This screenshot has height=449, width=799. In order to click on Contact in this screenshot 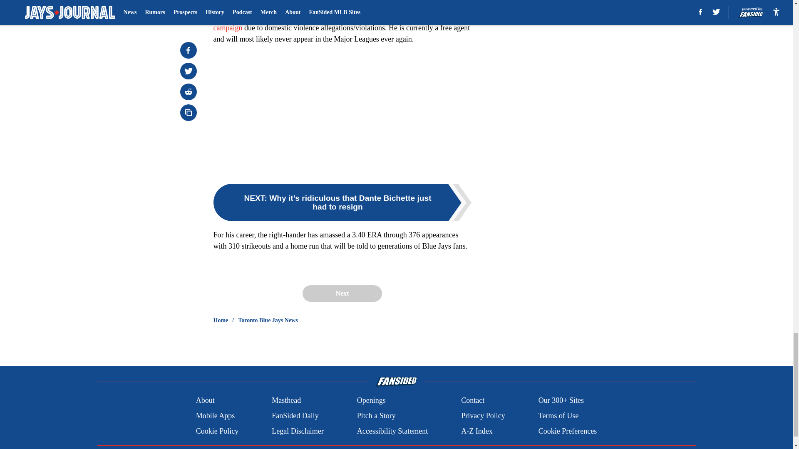, I will do `click(472, 401)`.